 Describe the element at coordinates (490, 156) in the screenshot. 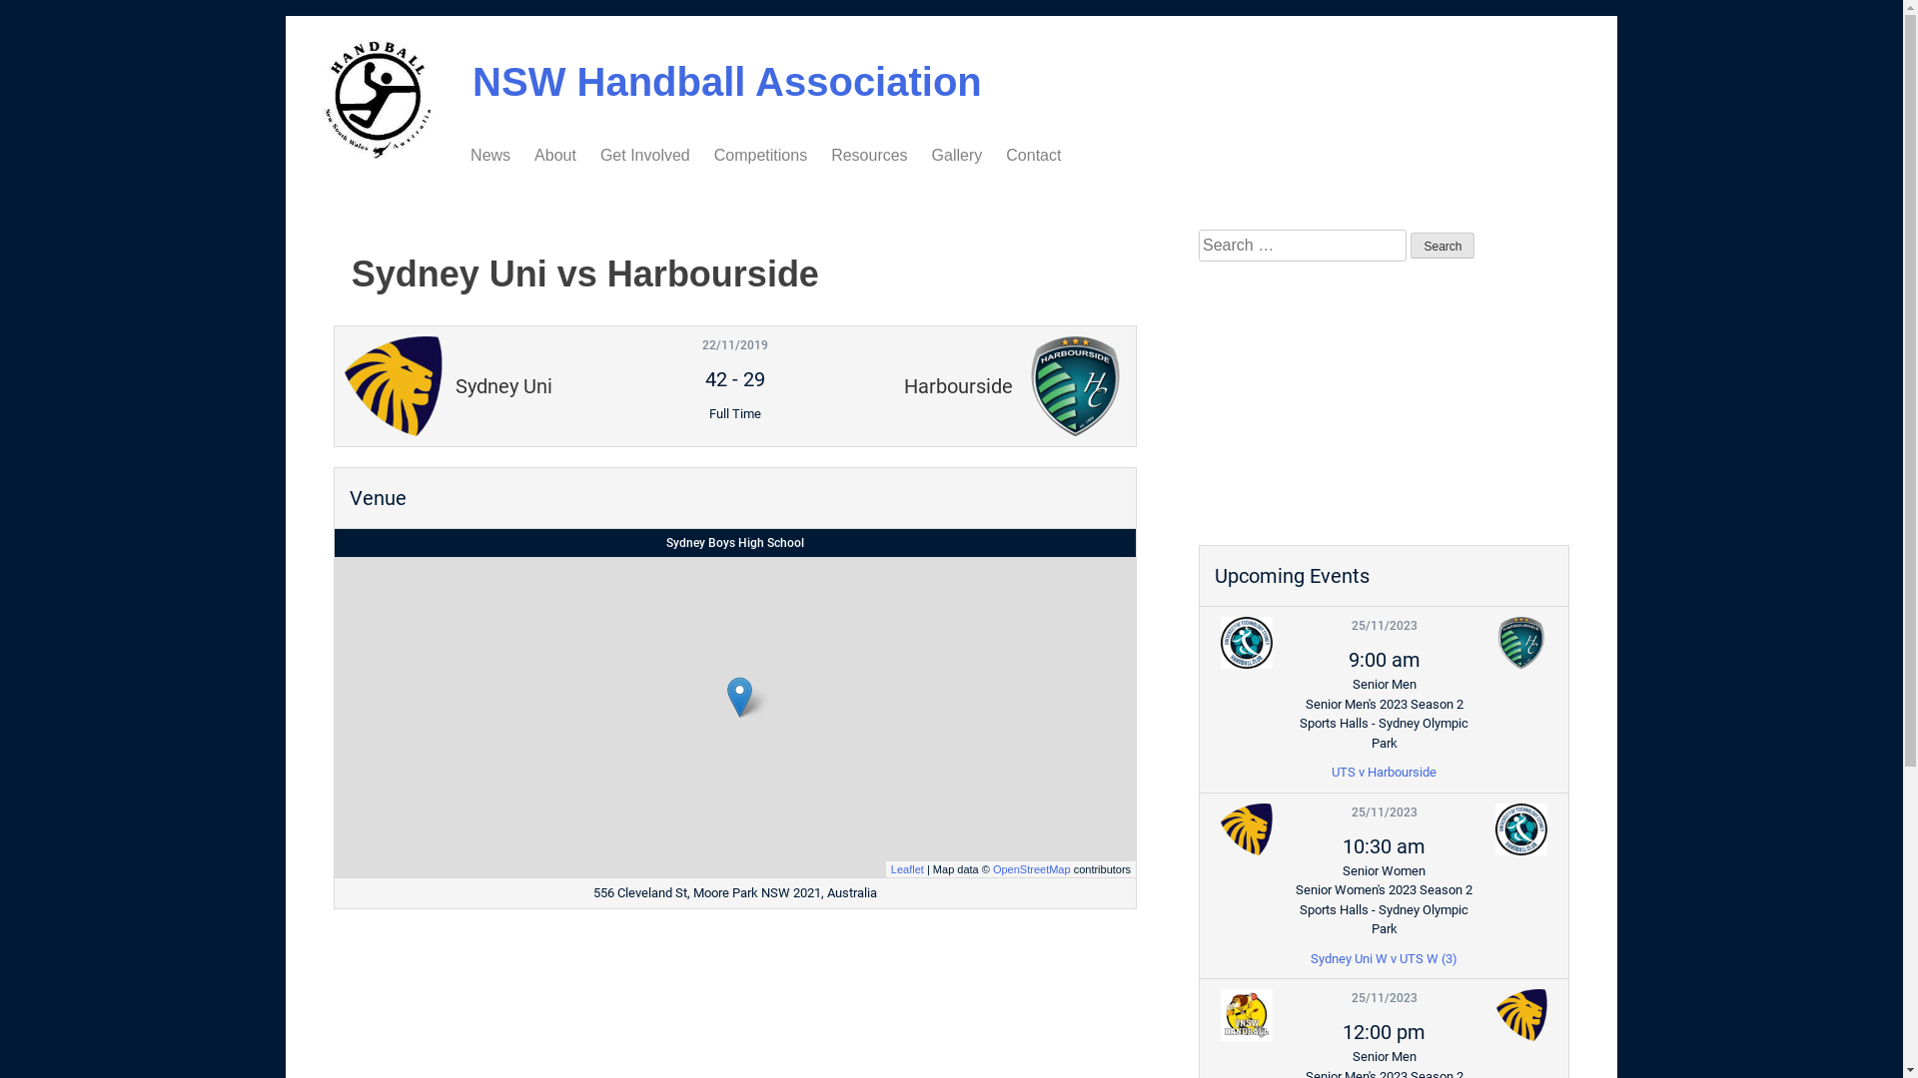

I see `News` at that location.